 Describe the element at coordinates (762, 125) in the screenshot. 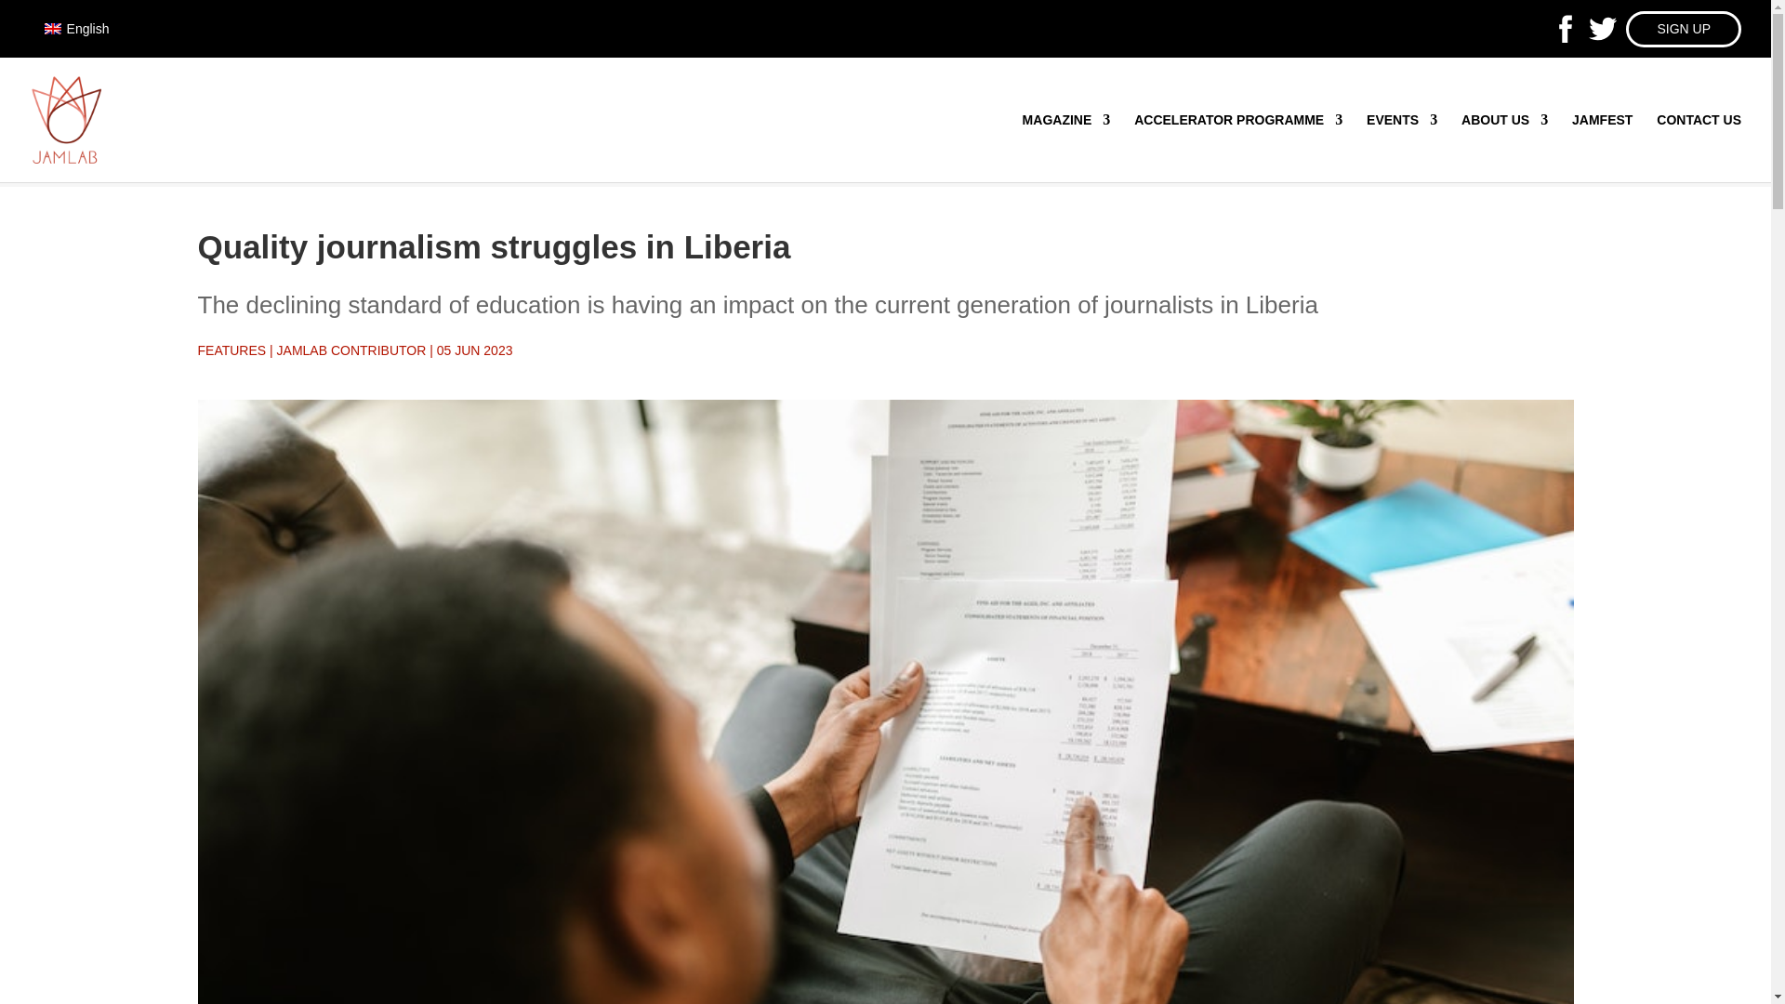

I see `REVIEWS` at that location.